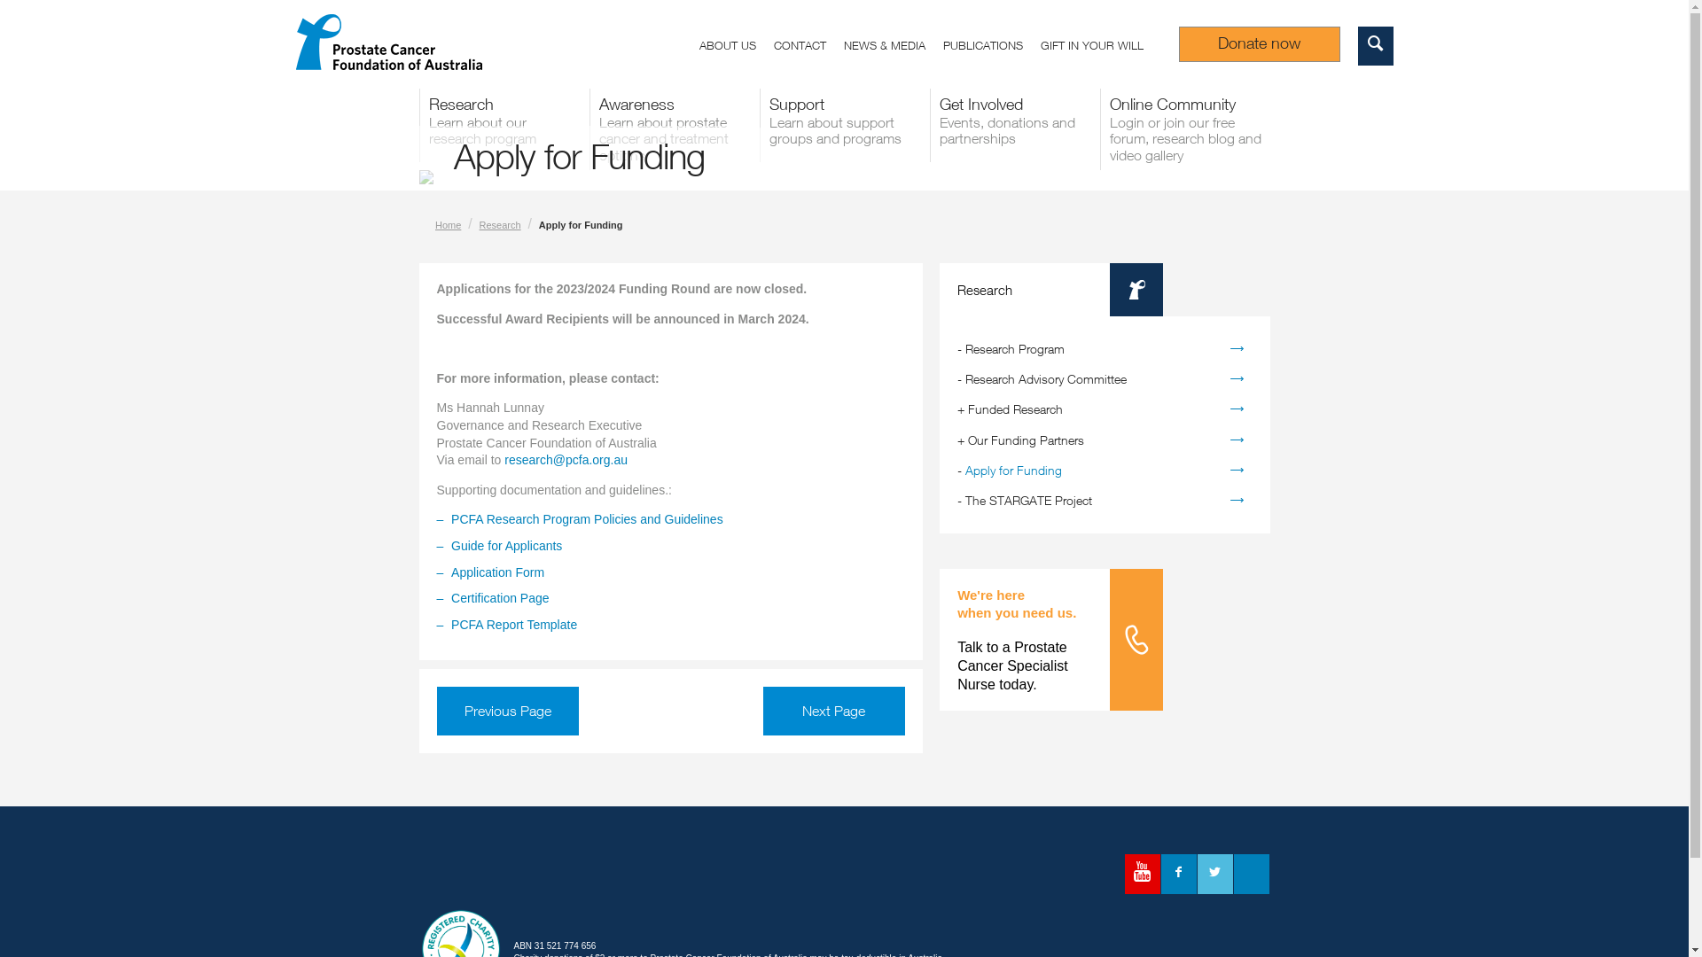 This screenshot has height=957, width=1702. I want to click on Research Program, so click(1015, 348).